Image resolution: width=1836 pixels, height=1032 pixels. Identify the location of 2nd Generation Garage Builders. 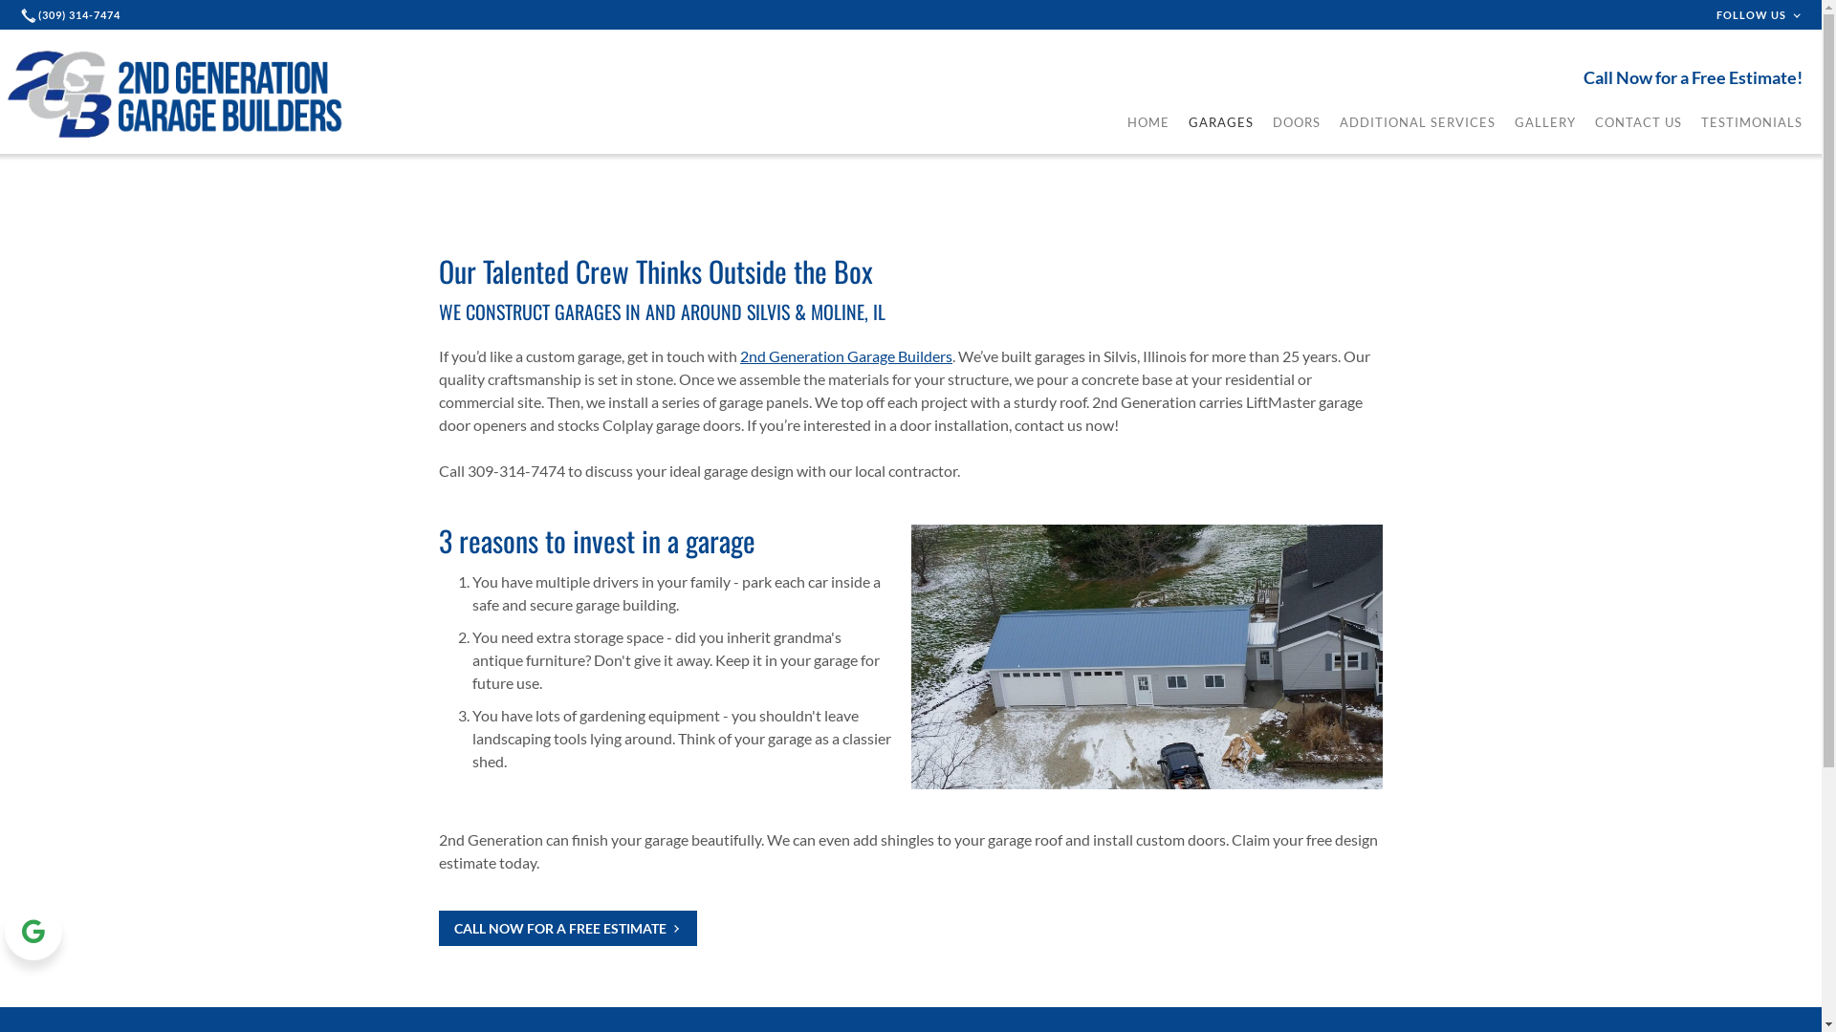
(846, 355).